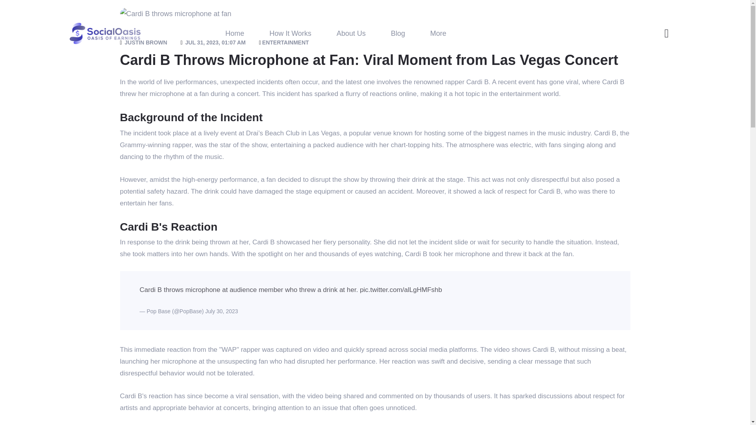 The height and width of the screenshot is (425, 756). Describe the element at coordinates (221, 311) in the screenshot. I see `July 30, 2023` at that location.